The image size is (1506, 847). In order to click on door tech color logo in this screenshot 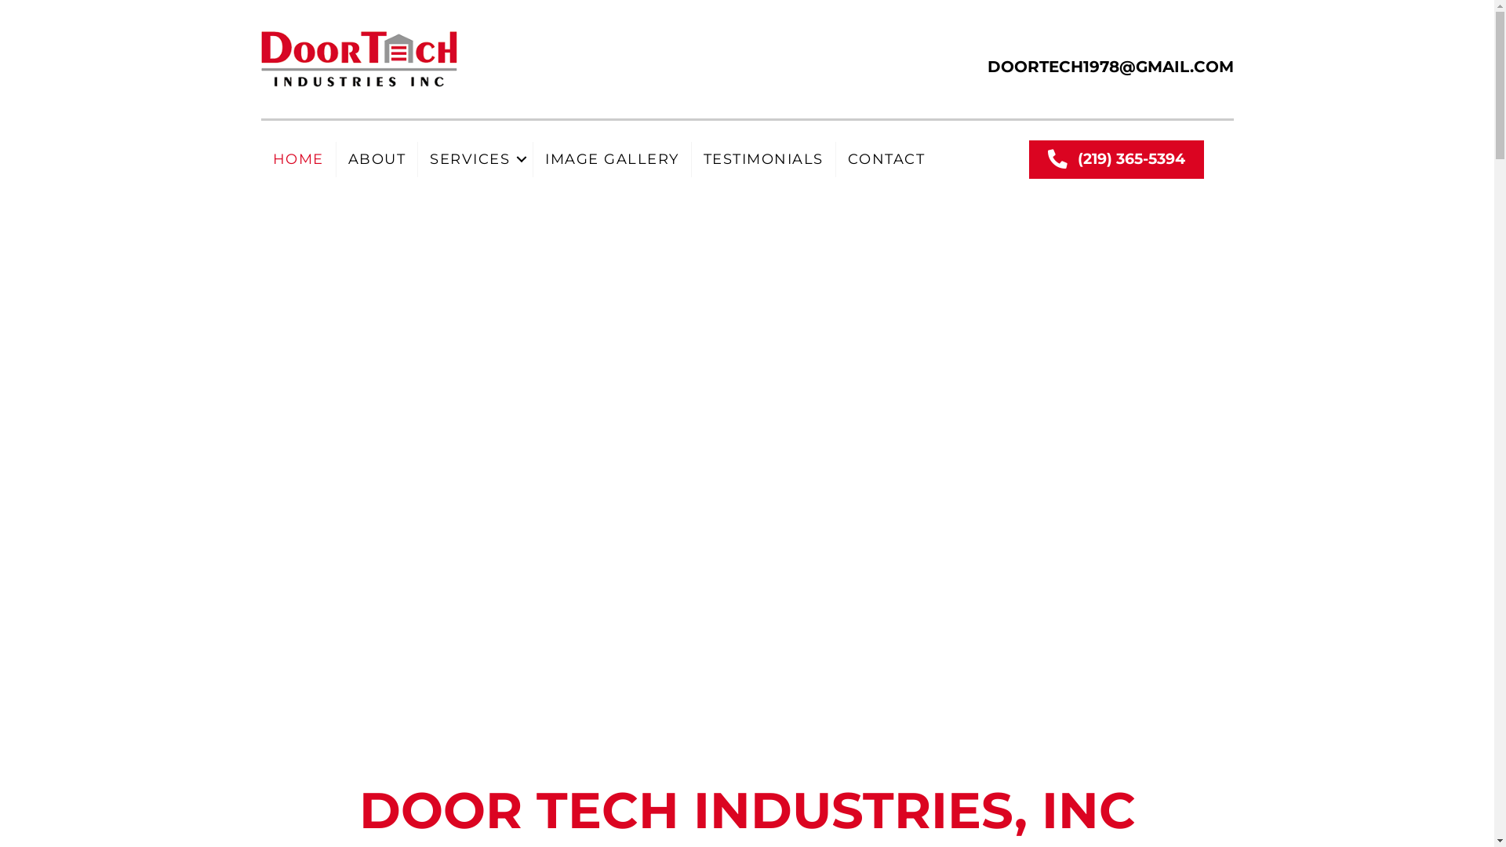, I will do `click(358, 60)`.